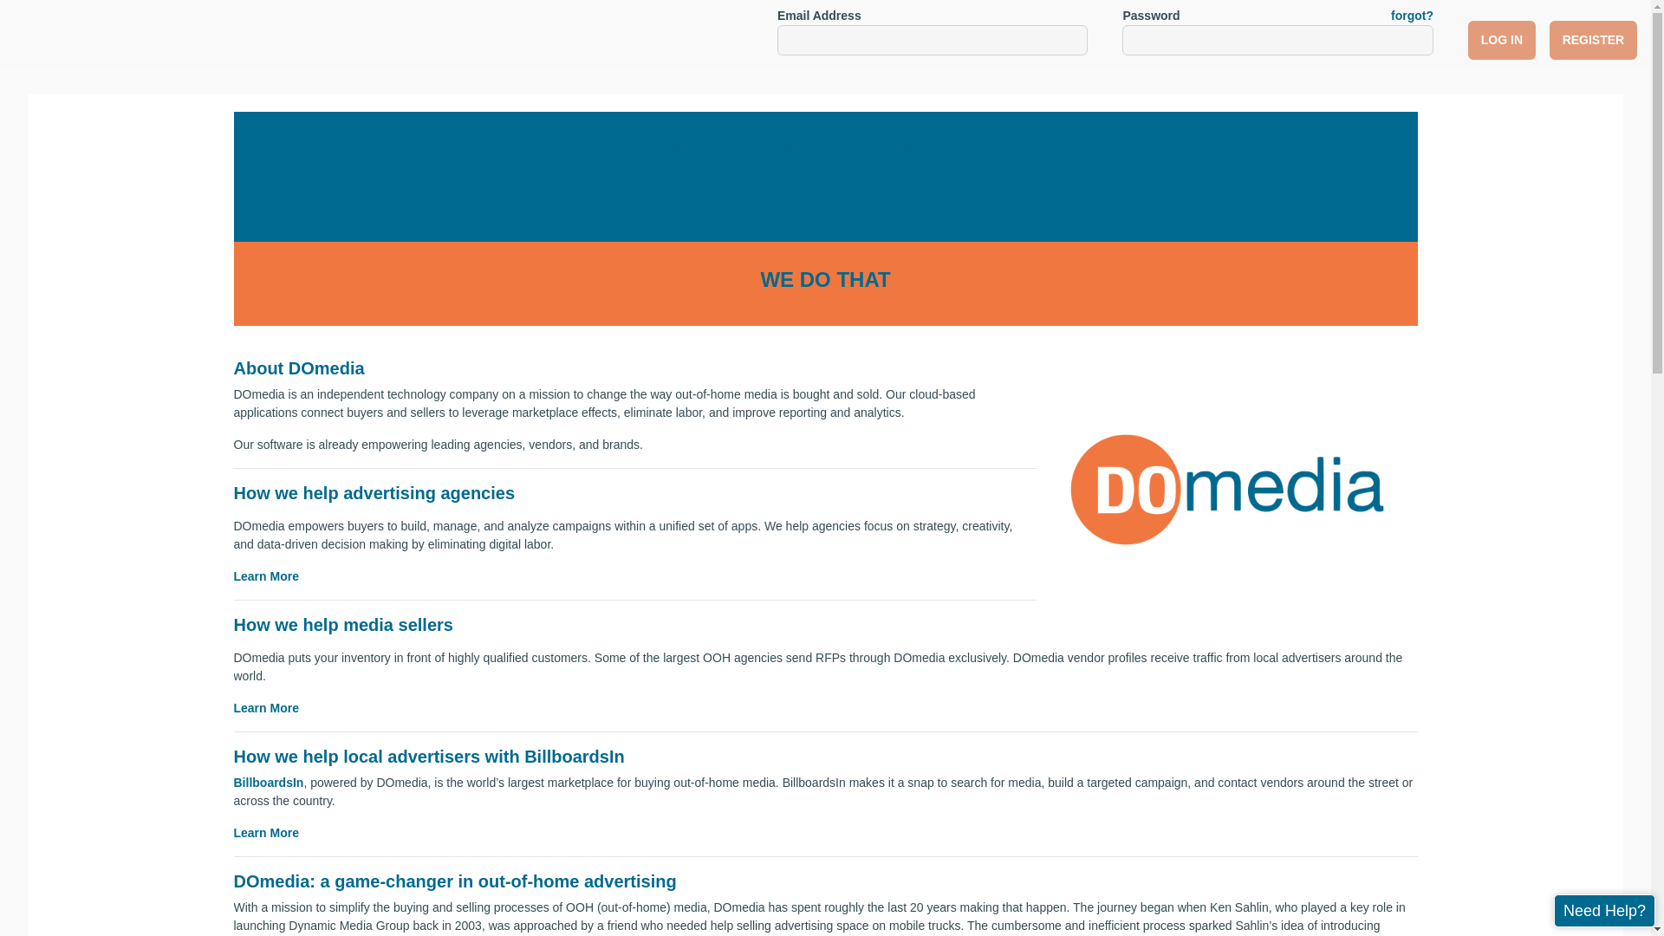 This screenshot has height=936, width=1664. Describe the element at coordinates (1501, 40) in the screenshot. I see `LOG IN` at that location.